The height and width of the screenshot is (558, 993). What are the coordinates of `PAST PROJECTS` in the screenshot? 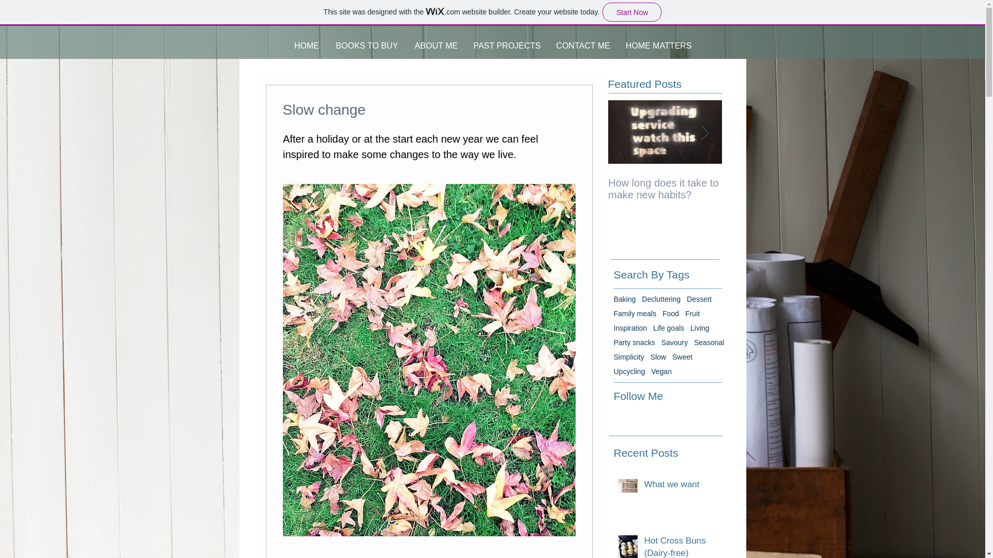 It's located at (507, 45).